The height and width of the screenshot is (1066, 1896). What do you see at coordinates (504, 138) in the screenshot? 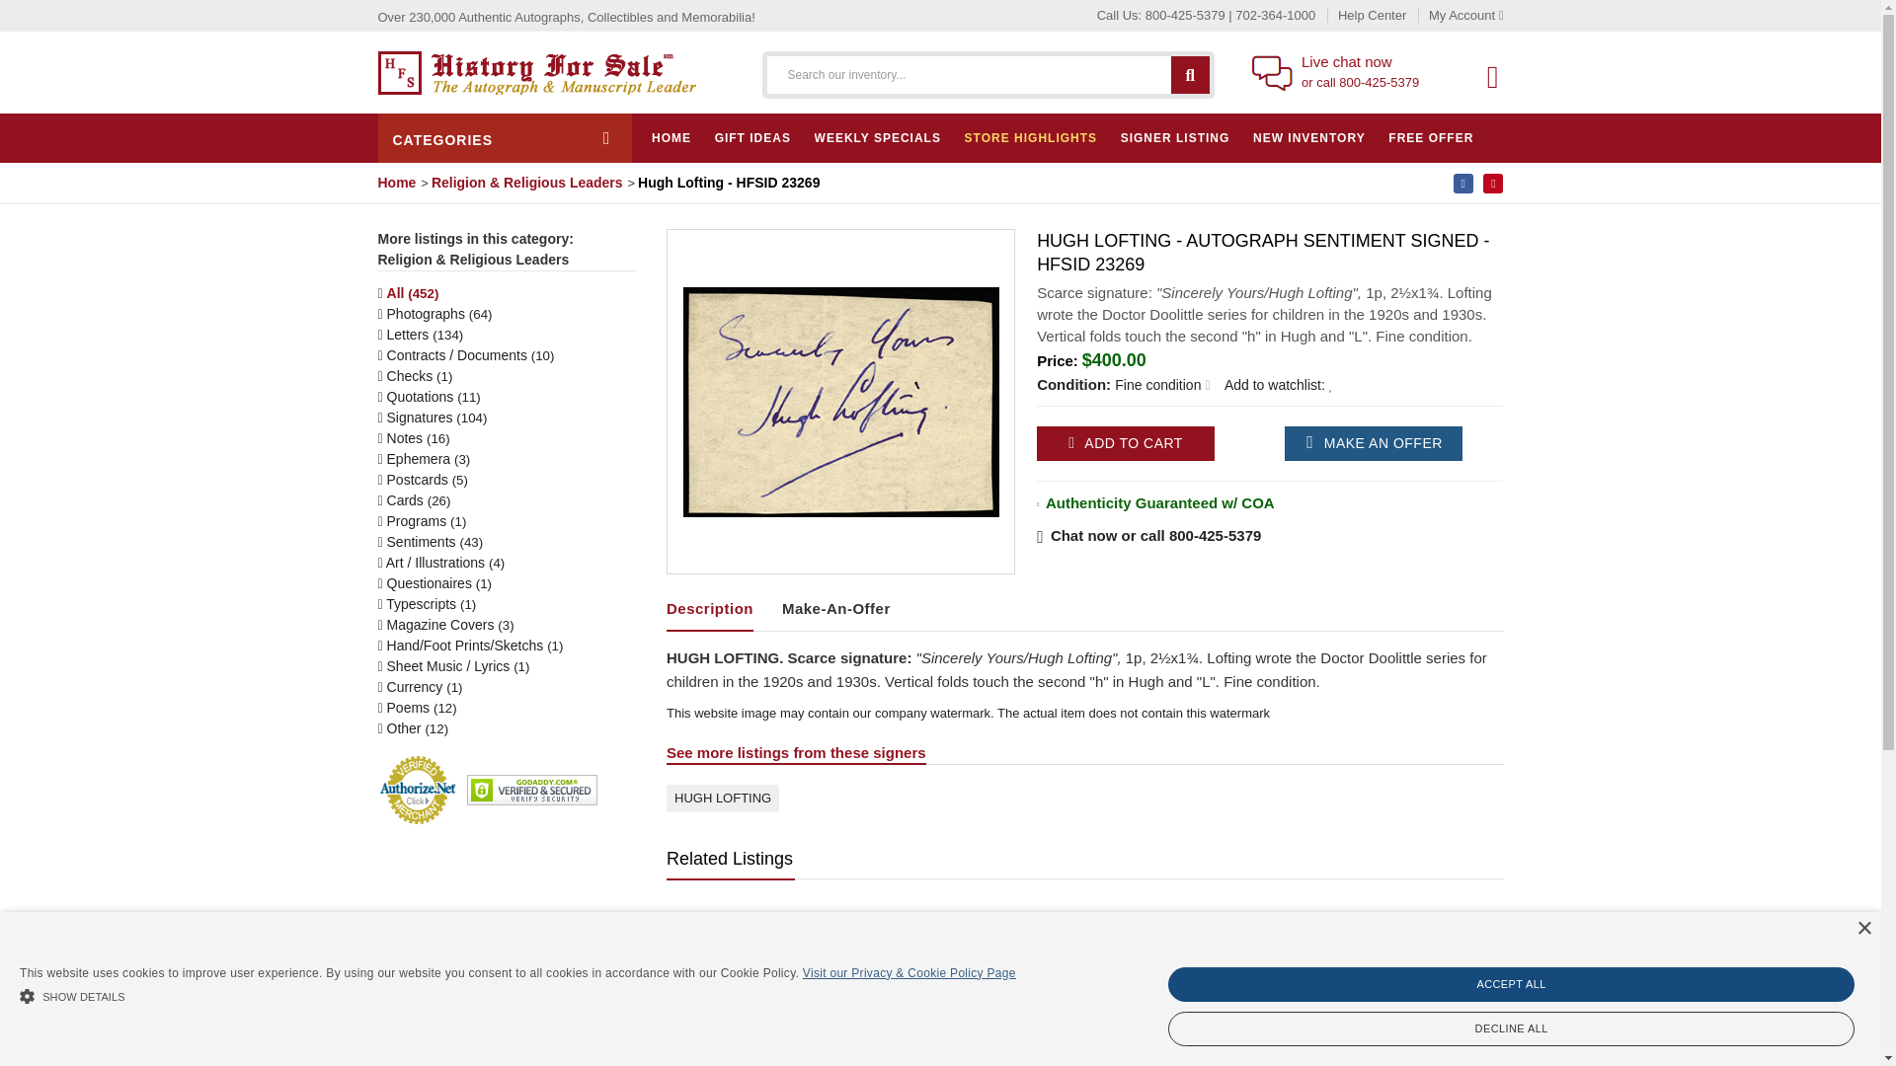
I see `Category Menu` at bounding box center [504, 138].